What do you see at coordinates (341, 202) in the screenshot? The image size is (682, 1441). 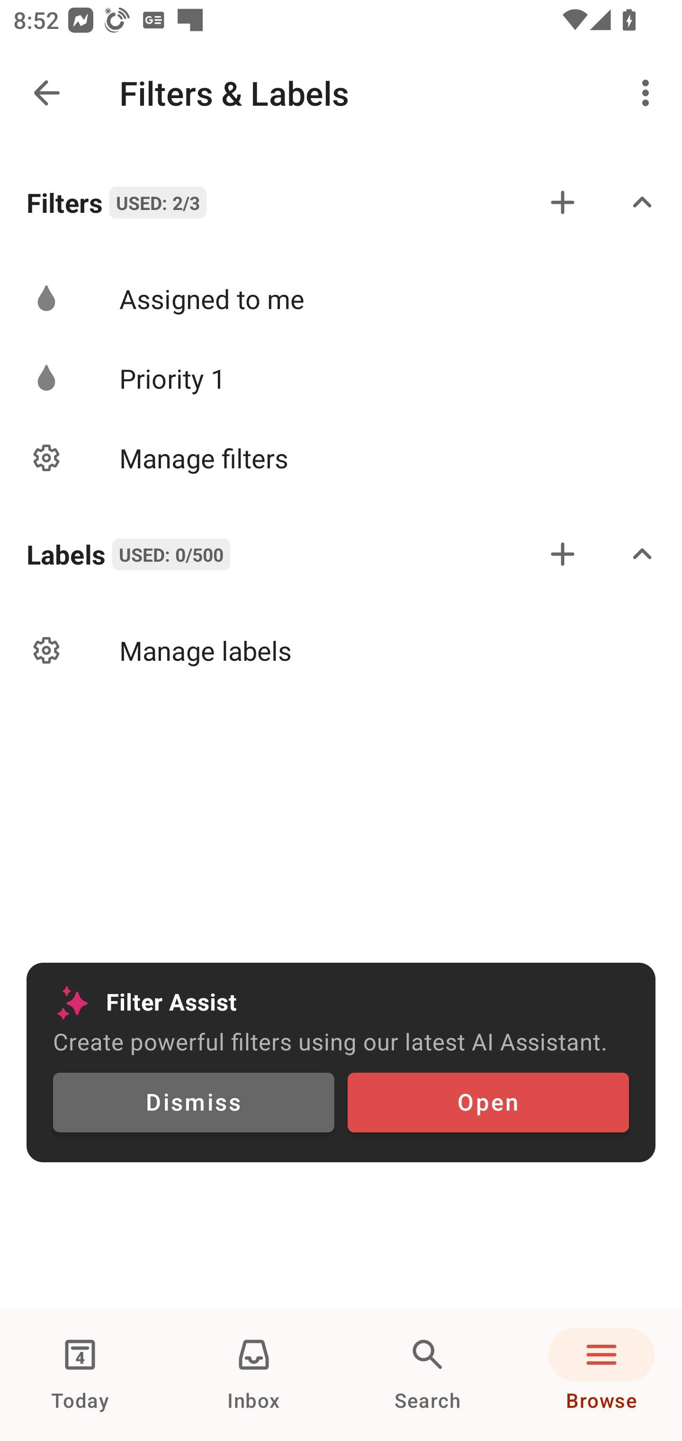 I see `Filters USED: 2/3 Add Expand/collapse` at bounding box center [341, 202].